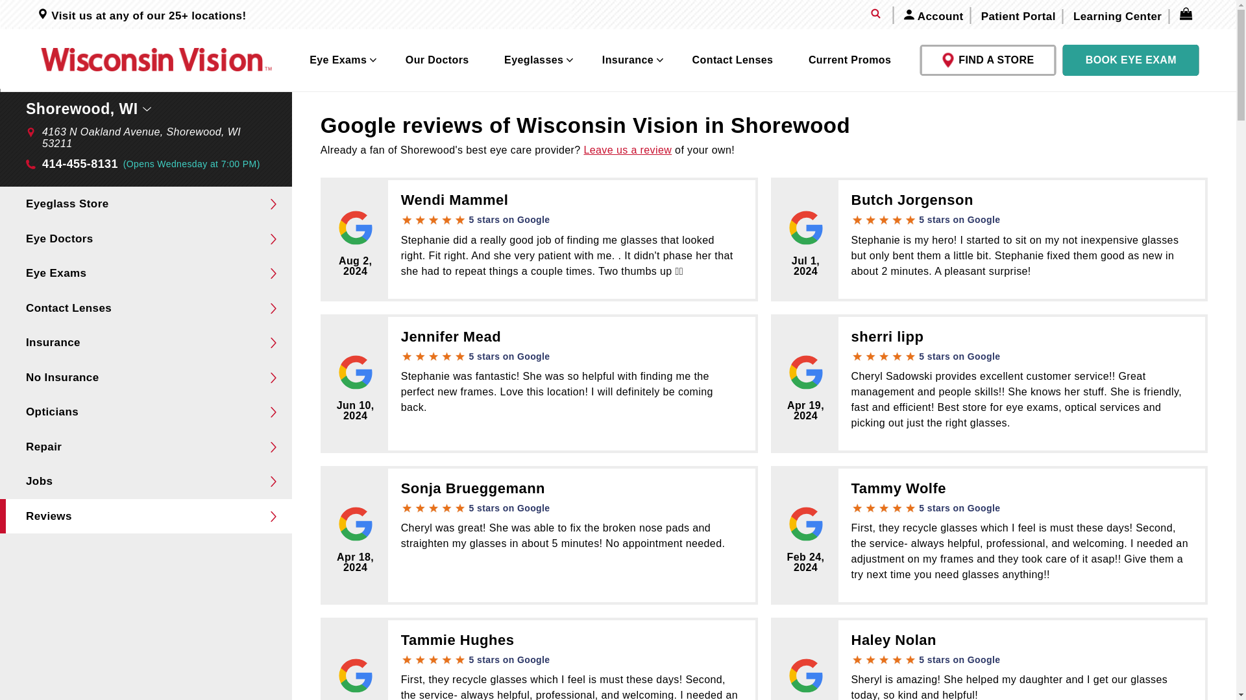 This screenshot has width=1246, height=700. What do you see at coordinates (1118, 16) in the screenshot?
I see `Learning Center` at bounding box center [1118, 16].